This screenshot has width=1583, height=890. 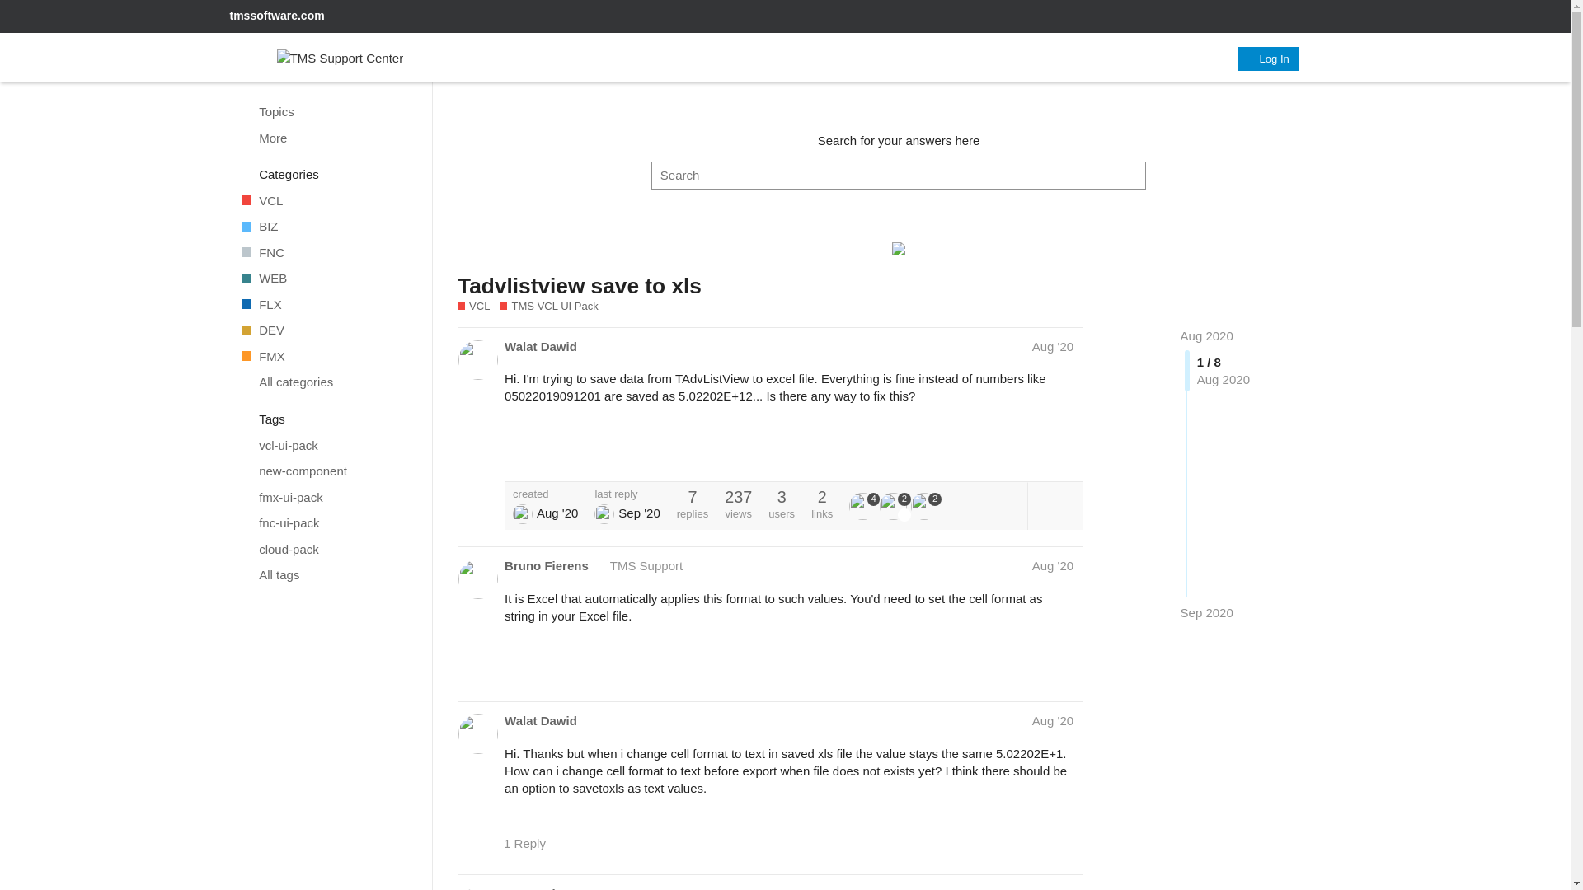 I want to click on Tadvlistview save to xls, so click(x=579, y=285).